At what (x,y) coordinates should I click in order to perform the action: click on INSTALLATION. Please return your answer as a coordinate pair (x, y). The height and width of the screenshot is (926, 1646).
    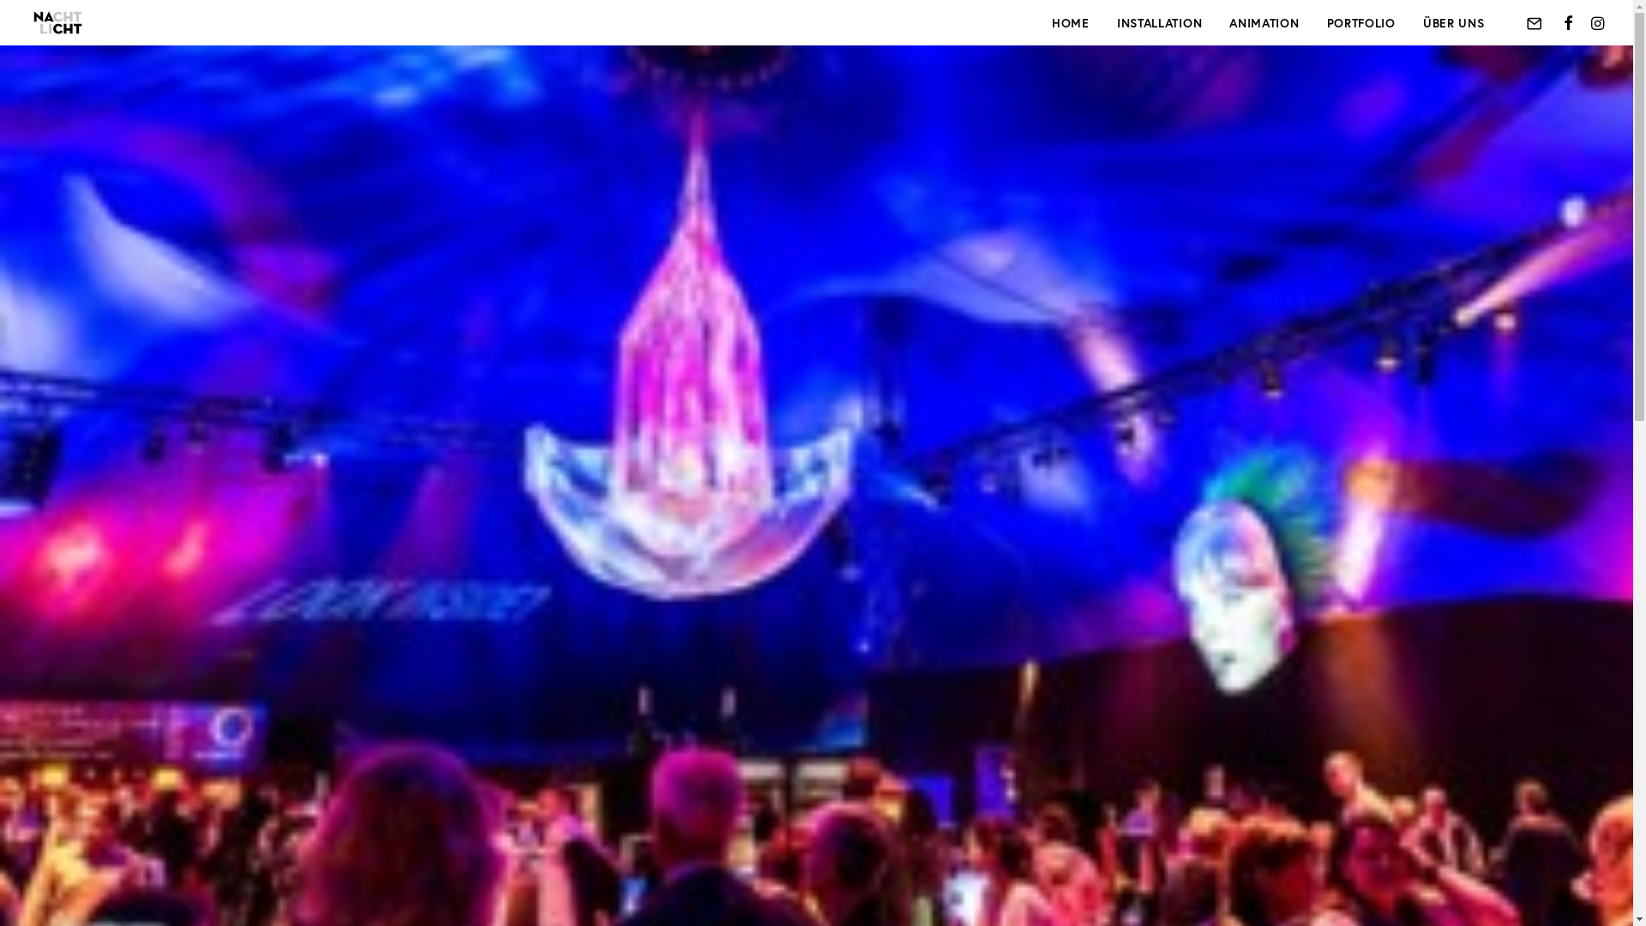
    Looking at the image, I should click on (1159, 22).